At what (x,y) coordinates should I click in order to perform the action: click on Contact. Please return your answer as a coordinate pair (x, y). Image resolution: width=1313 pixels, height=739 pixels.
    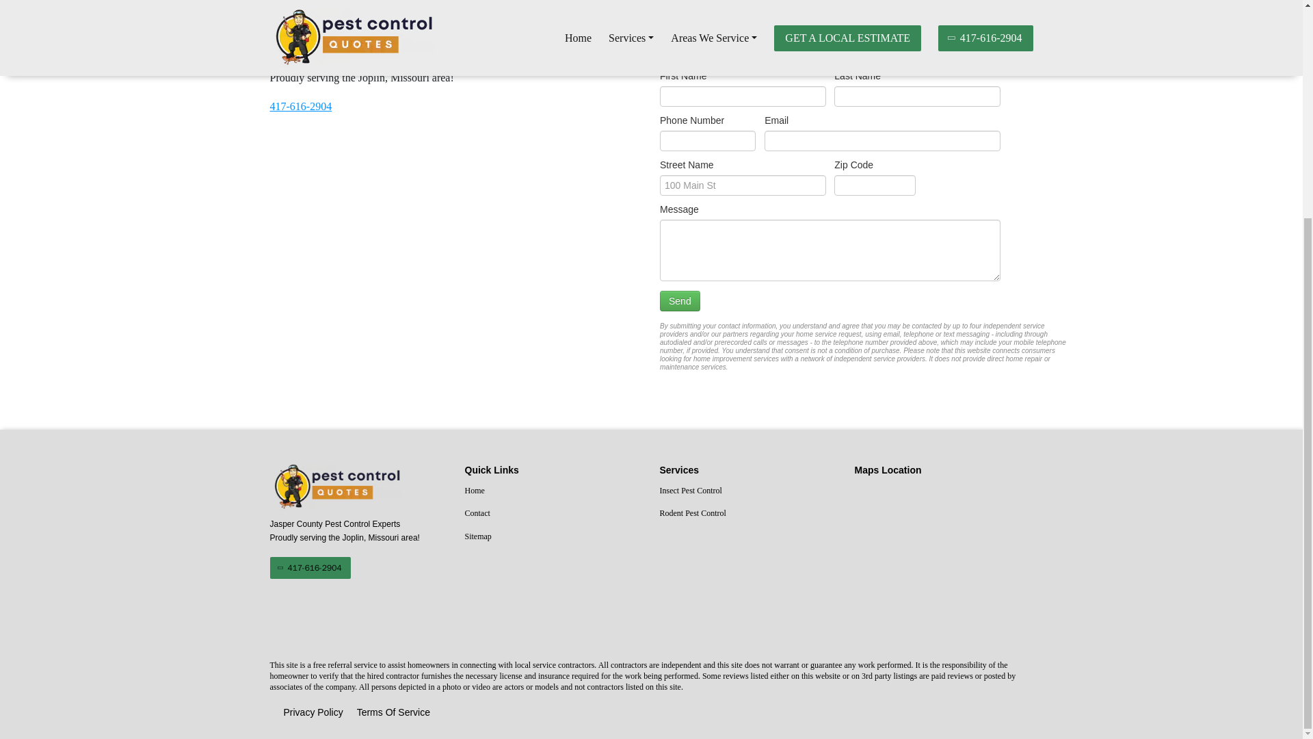
    Looking at the image, I should click on (554, 513).